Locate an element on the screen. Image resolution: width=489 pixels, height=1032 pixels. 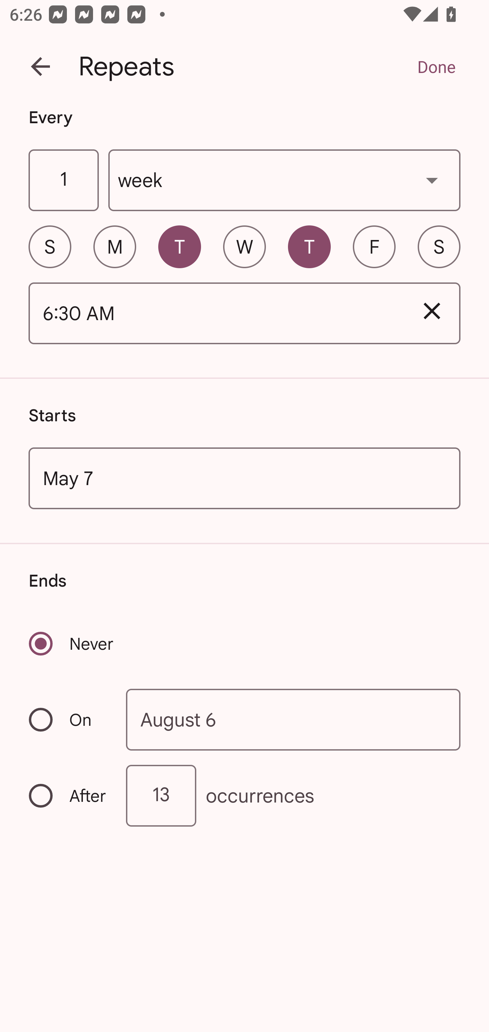
13 is located at coordinates (161, 796).